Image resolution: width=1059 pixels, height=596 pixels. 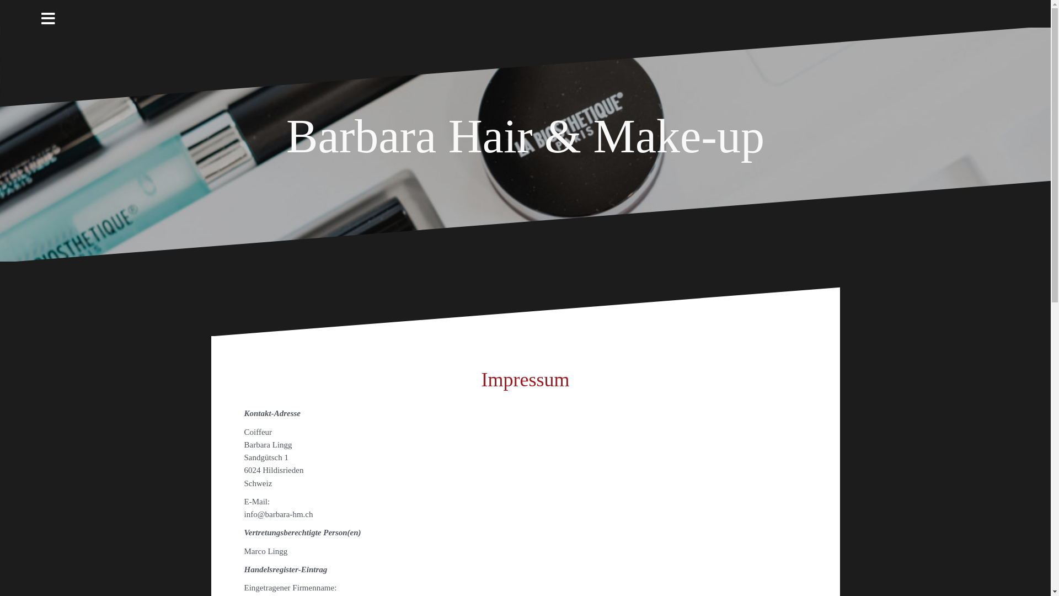 I want to click on Barbara Hair & Make-up, so click(x=525, y=136).